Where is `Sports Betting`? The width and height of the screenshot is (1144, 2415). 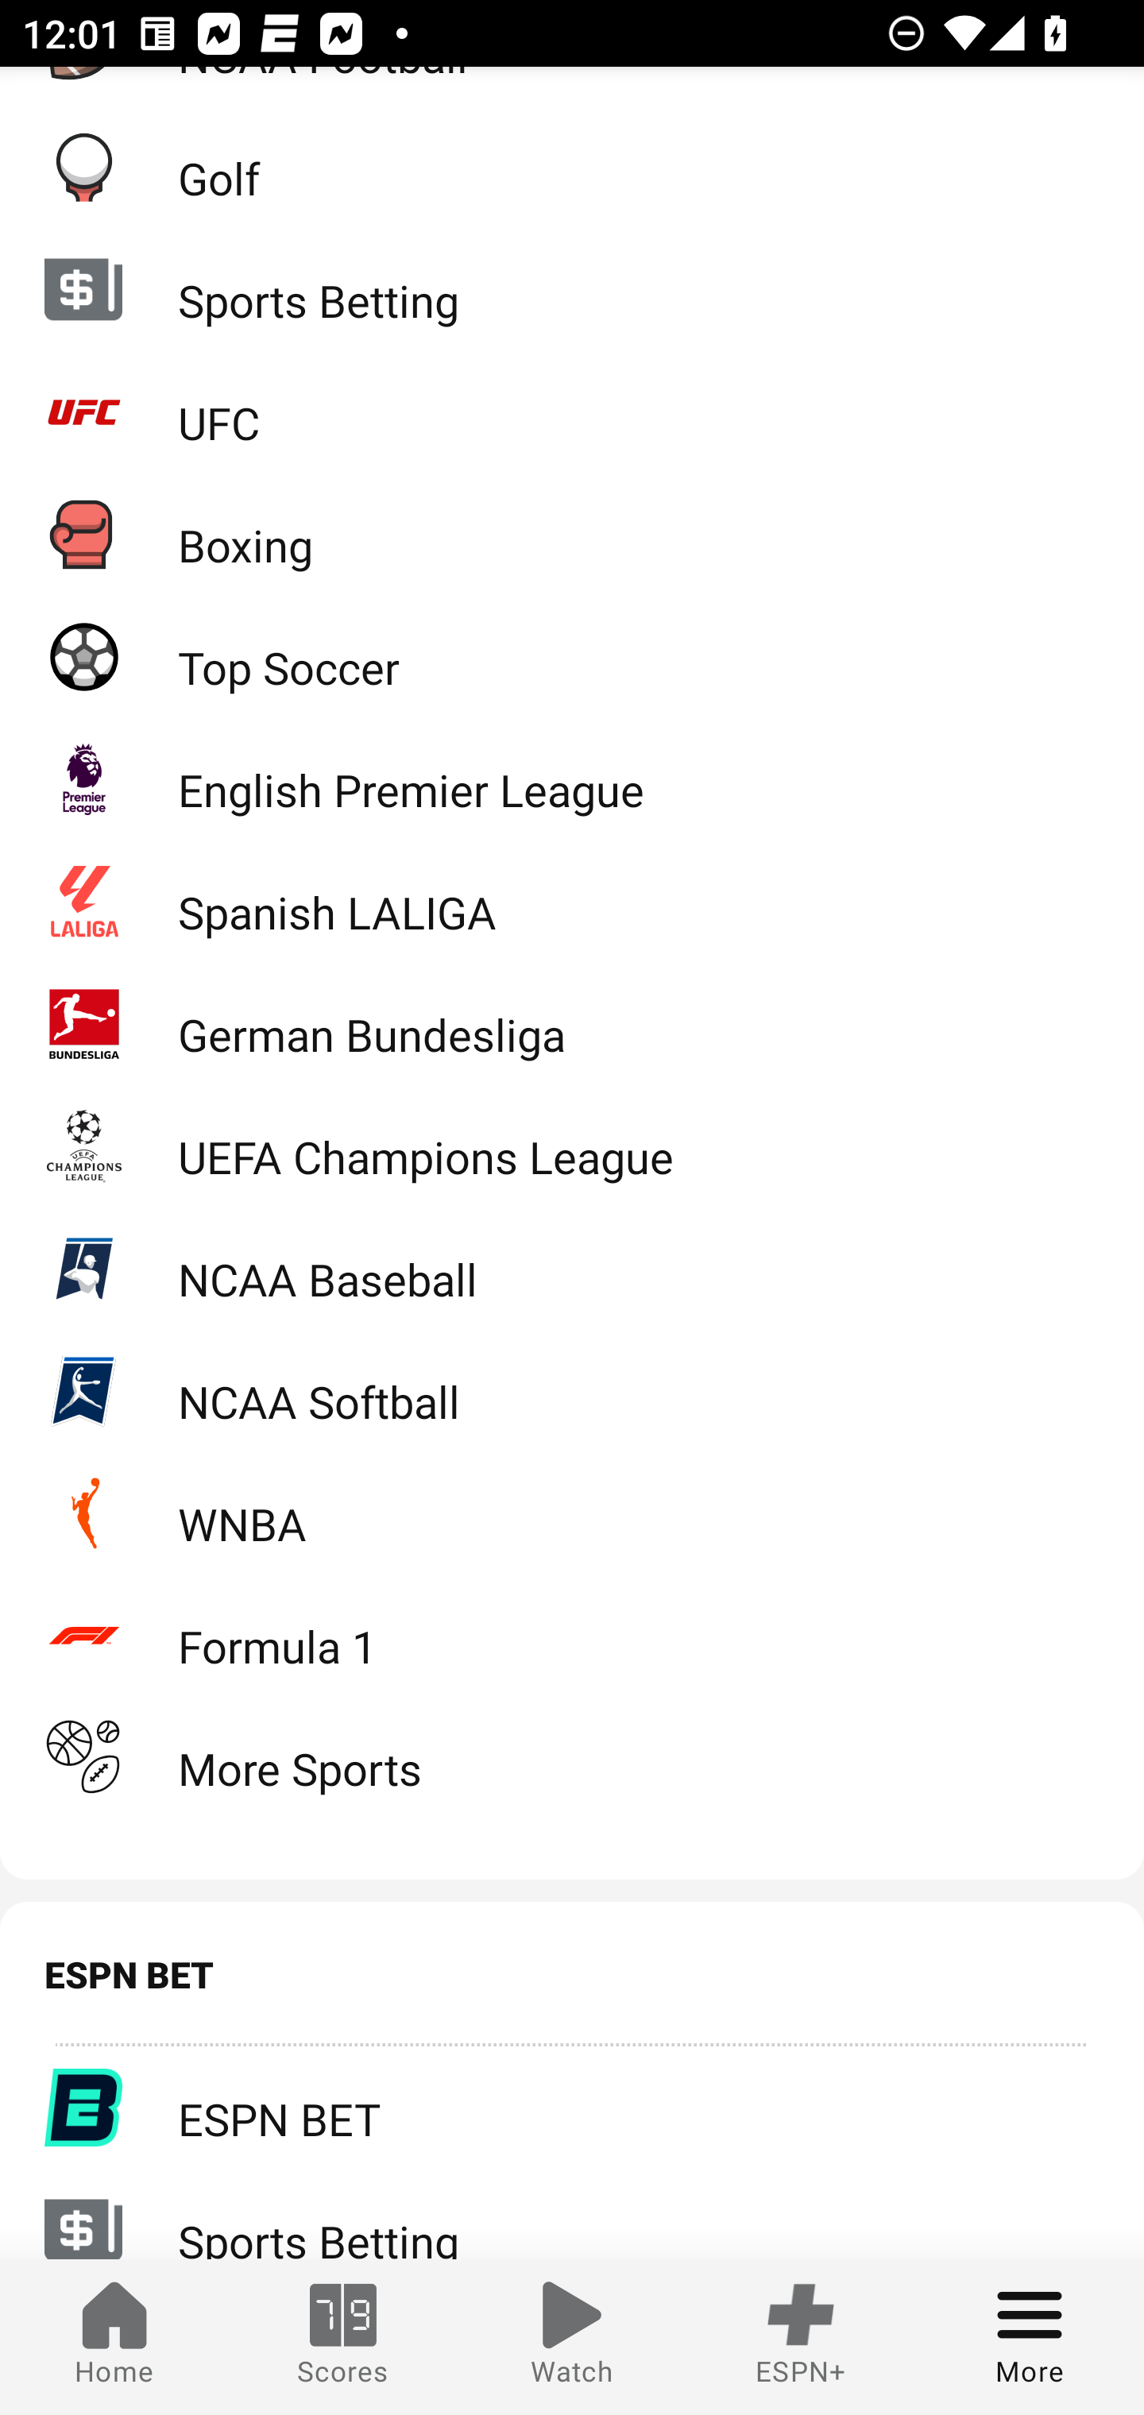 Sports Betting is located at coordinates (572, 2214).